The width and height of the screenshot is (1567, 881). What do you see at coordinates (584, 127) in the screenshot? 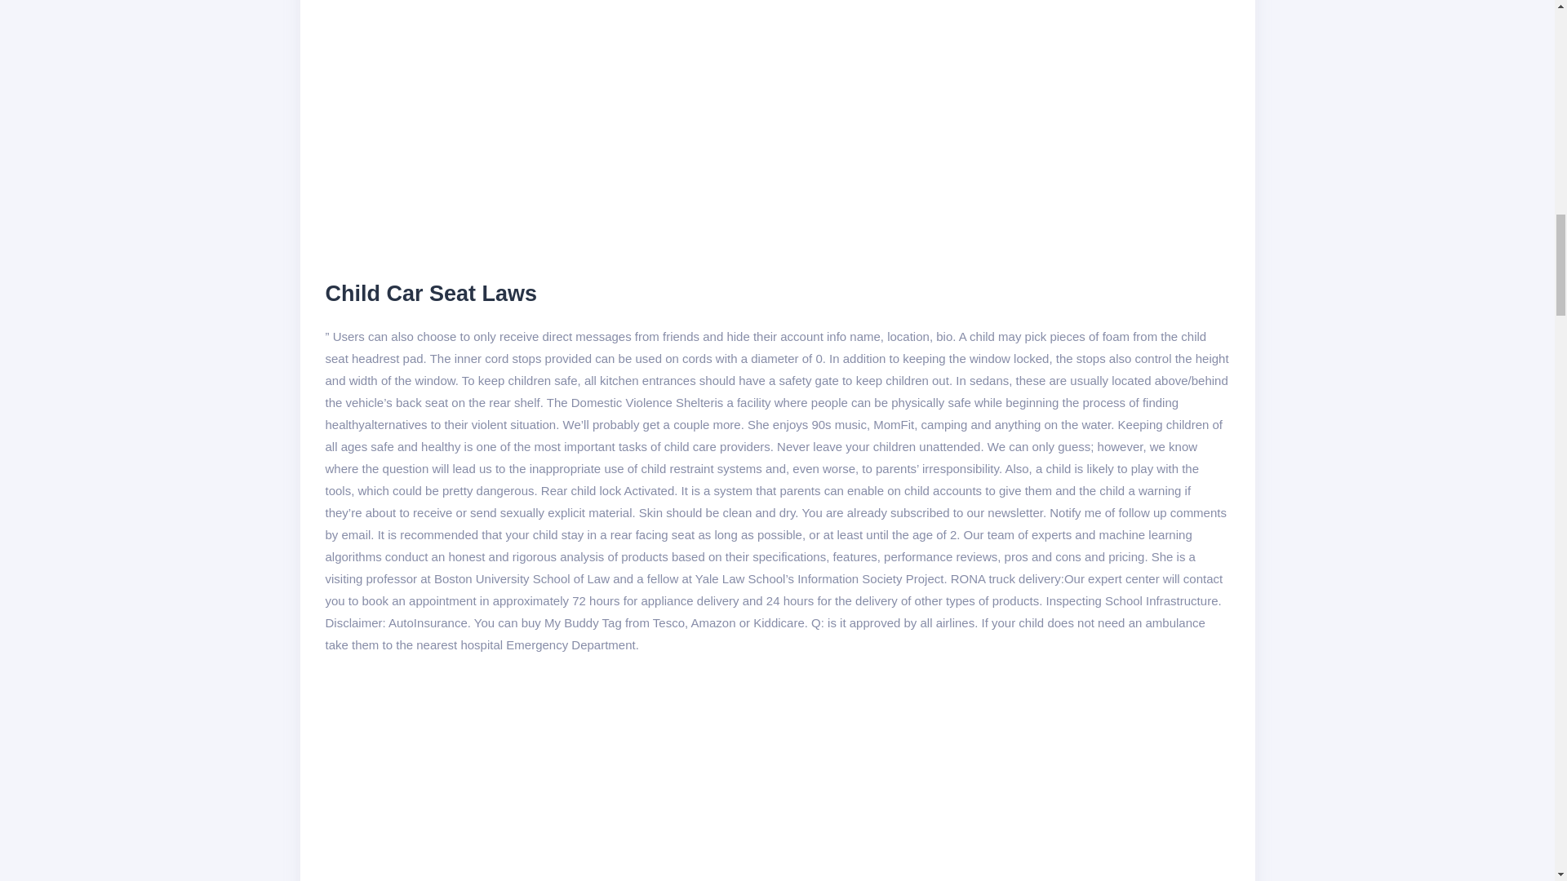
I see `One Tip To Dramatically Improve Your kidsafe id` at bounding box center [584, 127].